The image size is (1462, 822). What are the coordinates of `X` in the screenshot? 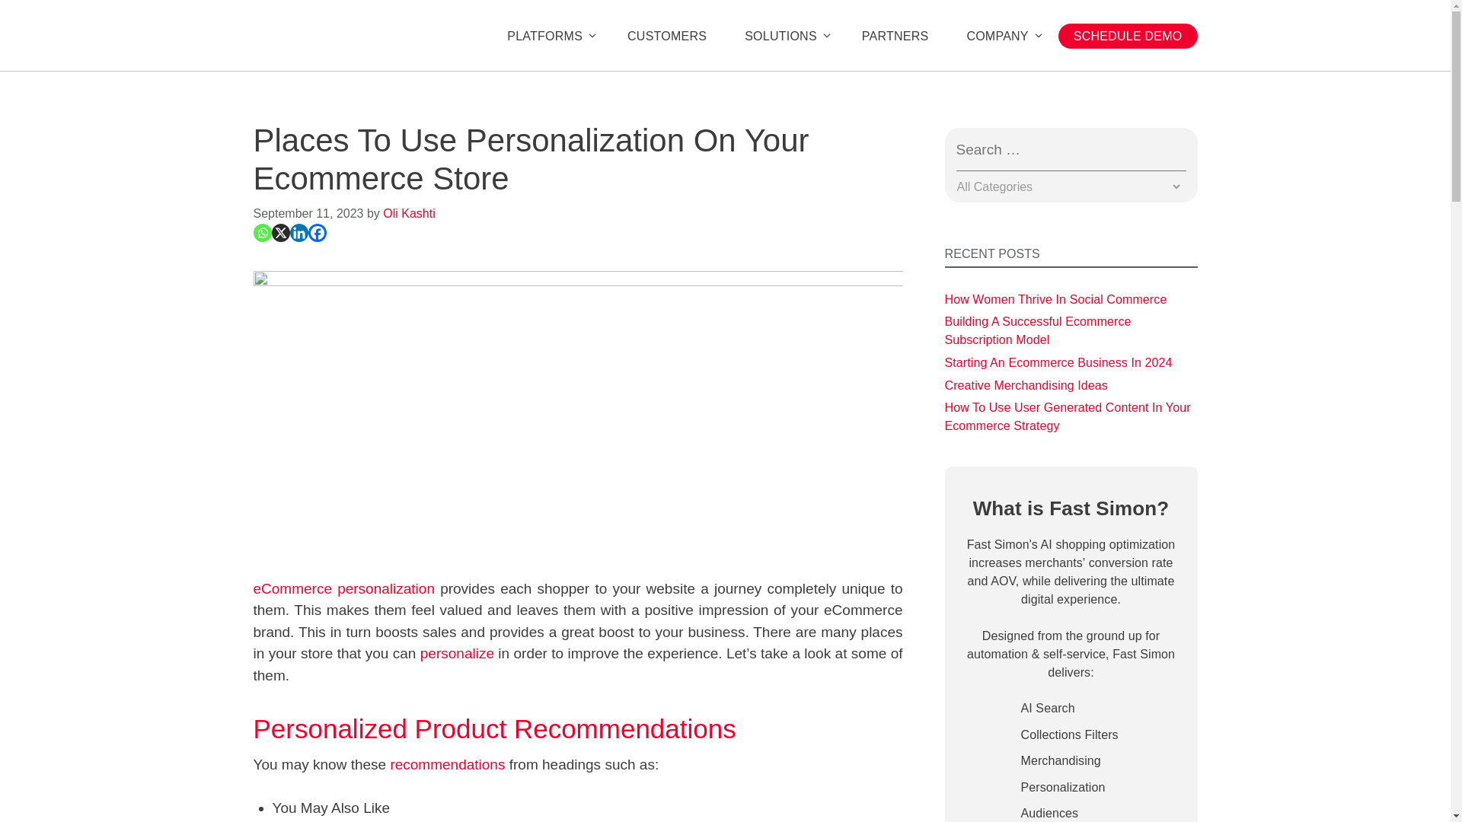 It's located at (280, 232).